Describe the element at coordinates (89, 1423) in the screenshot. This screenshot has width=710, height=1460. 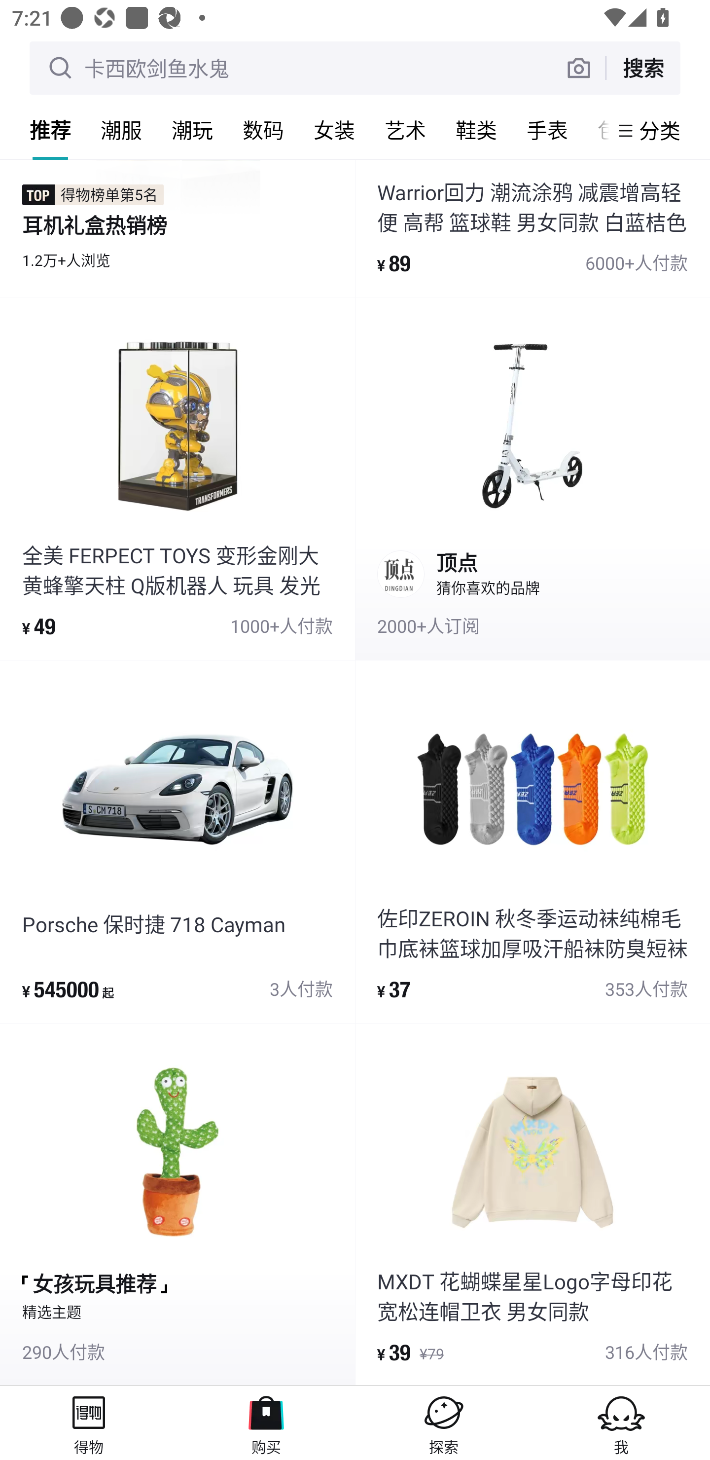
I see `得物` at that location.